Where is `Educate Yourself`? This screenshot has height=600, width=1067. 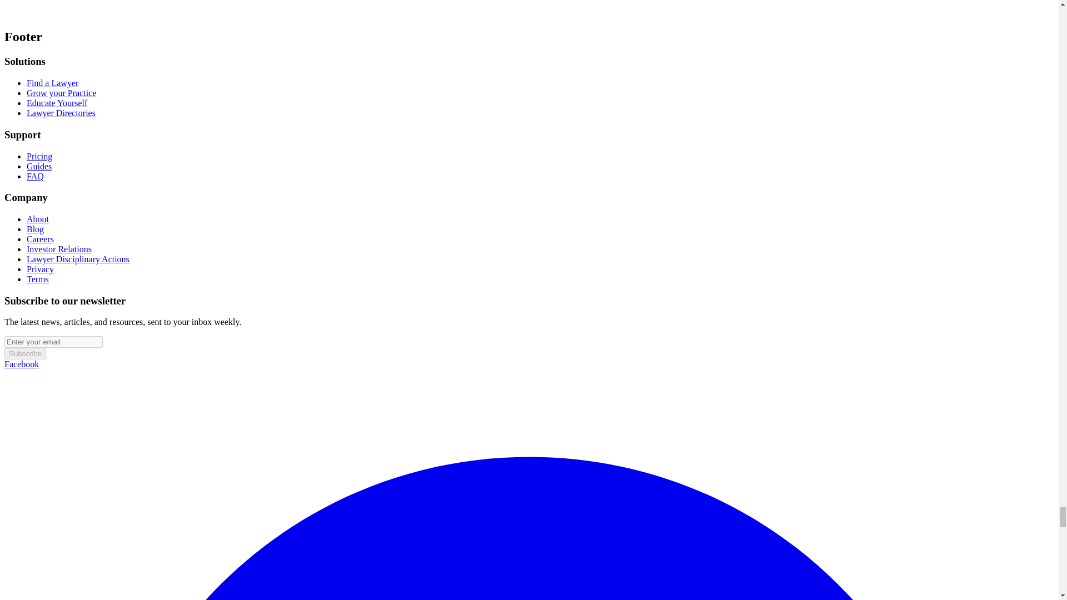
Educate Yourself is located at coordinates (57, 103).